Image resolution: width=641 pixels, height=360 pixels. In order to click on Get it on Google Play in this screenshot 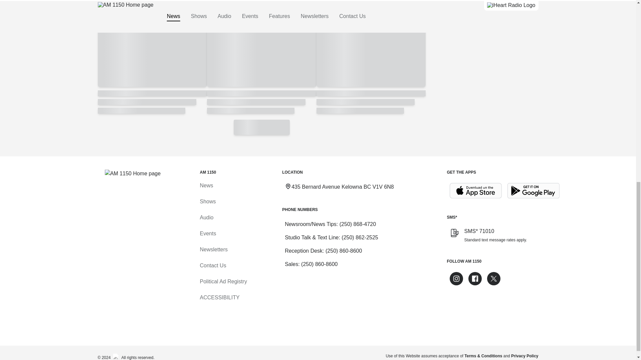, I will do `click(533, 191)`.